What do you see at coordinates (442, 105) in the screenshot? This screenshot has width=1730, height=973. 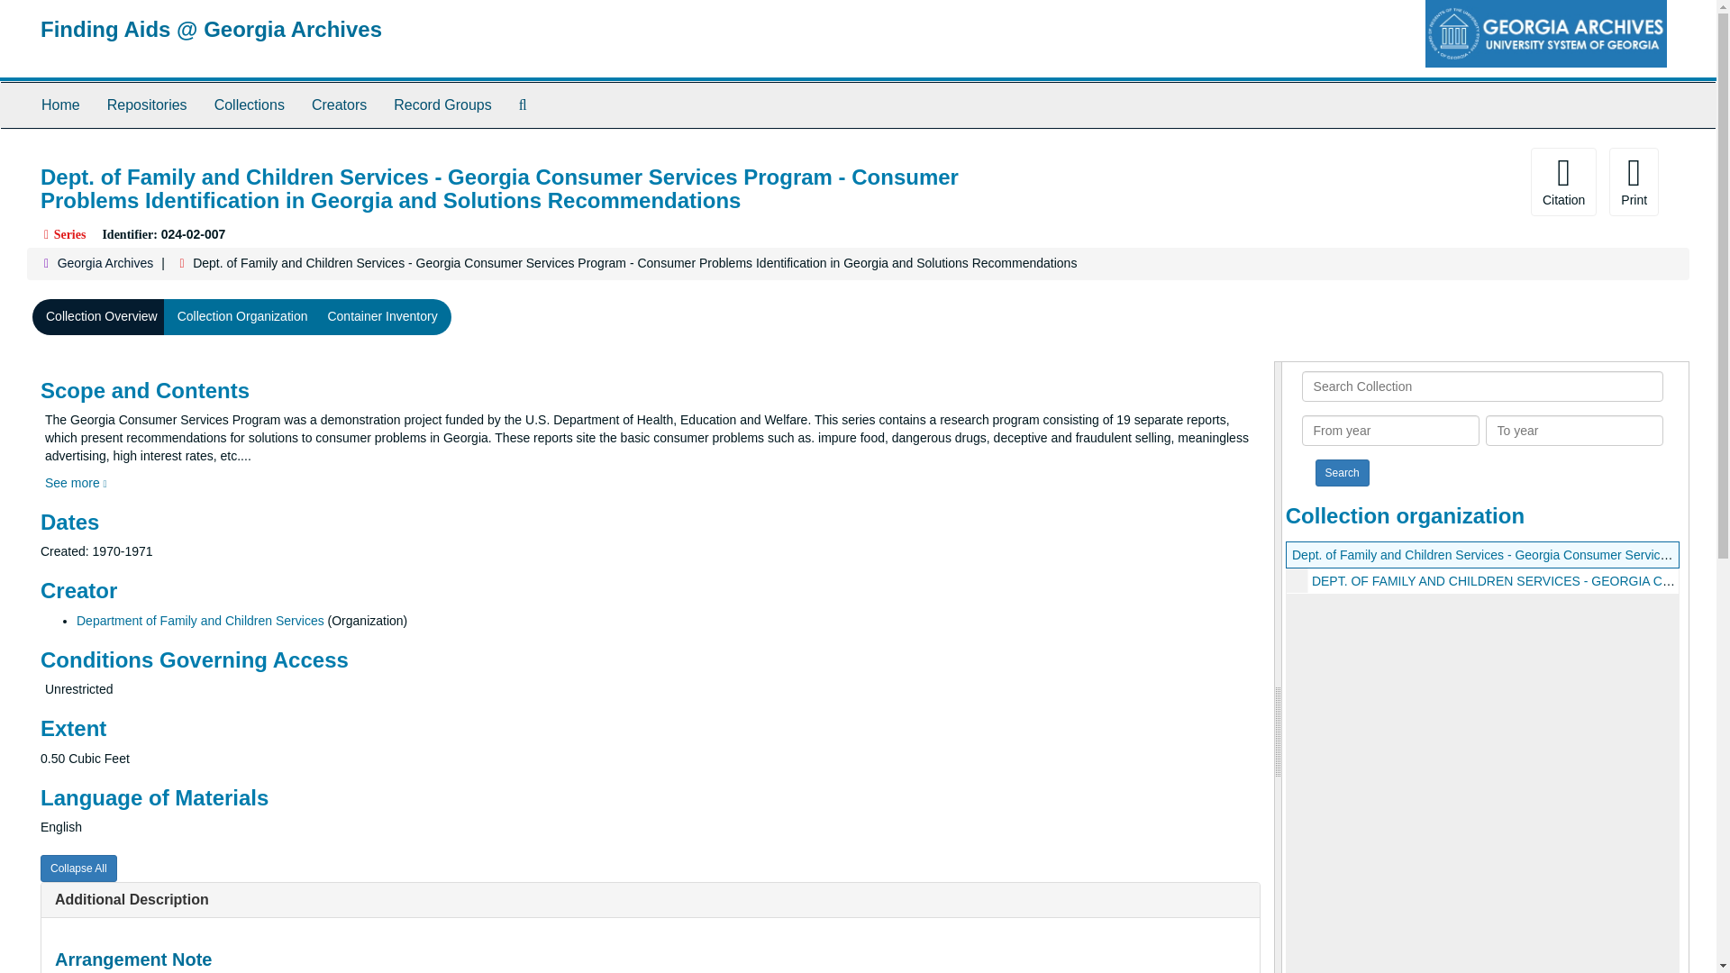 I see `Record Groups` at bounding box center [442, 105].